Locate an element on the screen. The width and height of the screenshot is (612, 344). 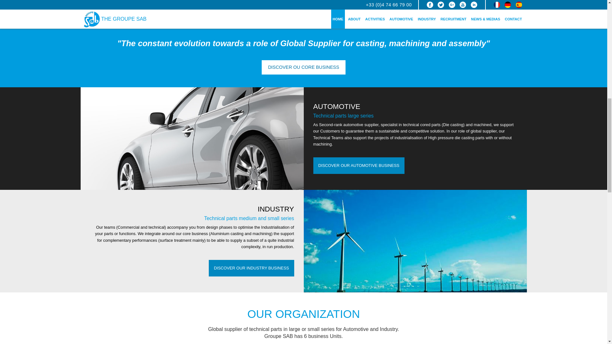
DISCOVER OU CORE BUSINESS is located at coordinates (303, 67).